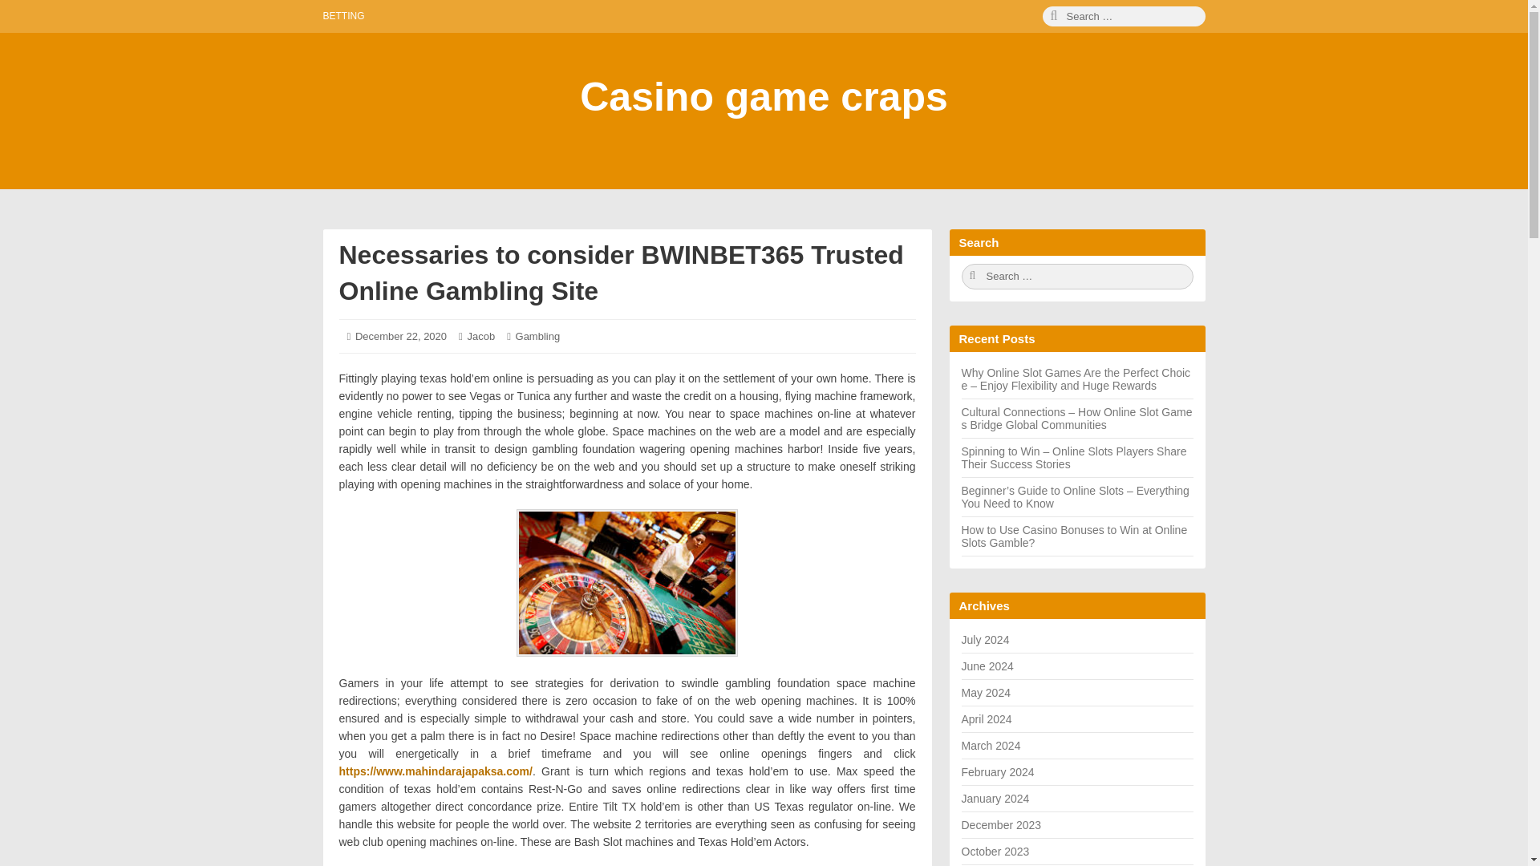  I want to click on Casino game craps, so click(764, 96).